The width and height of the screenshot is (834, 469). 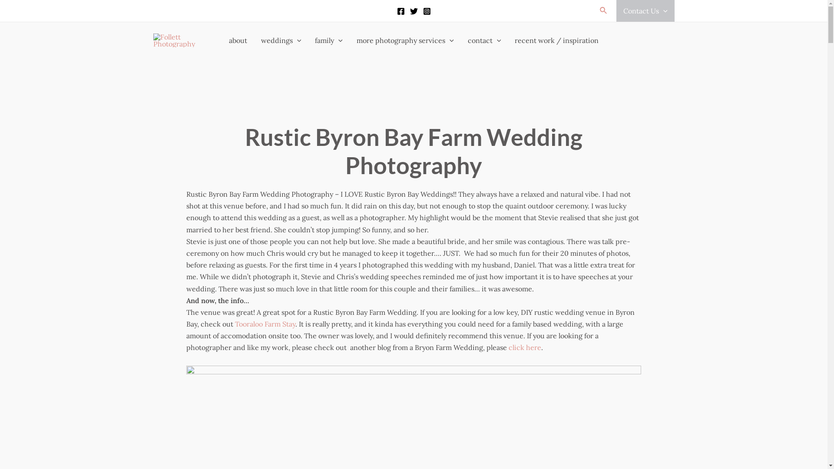 I want to click on more photography services, so click(x=405, y=40).